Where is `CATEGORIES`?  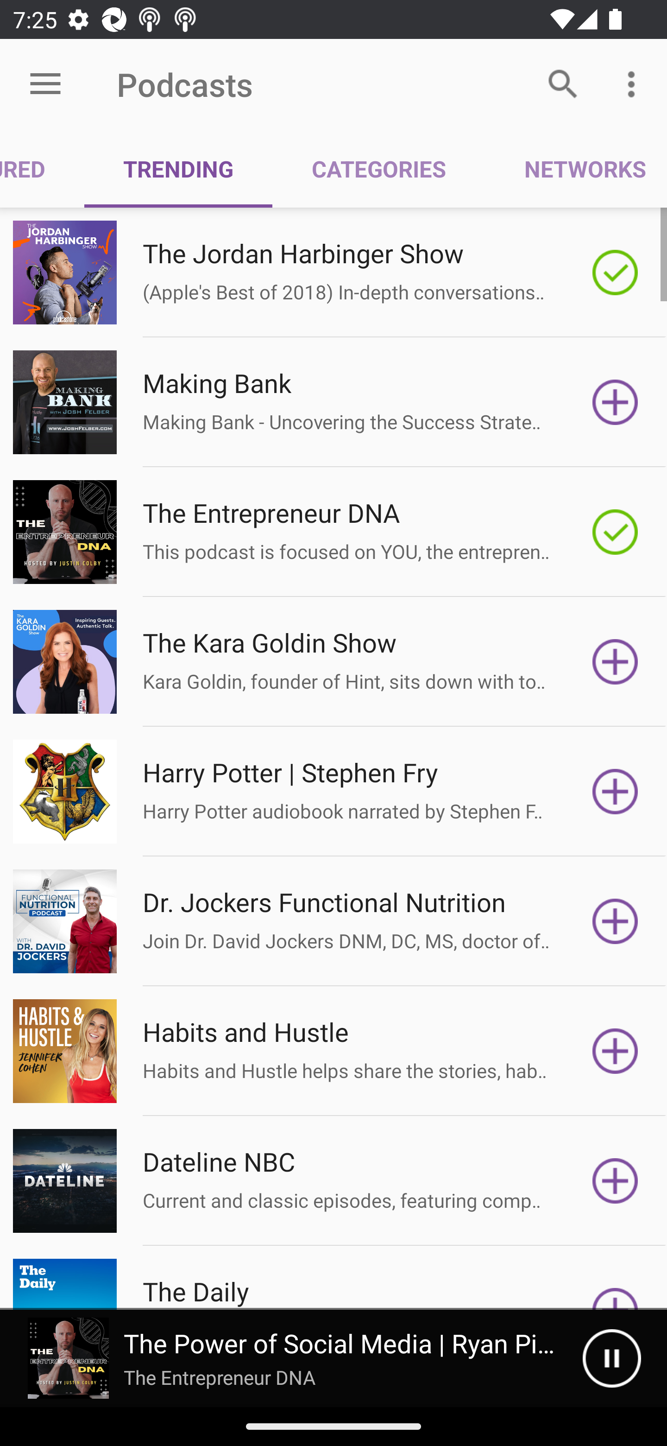
CATEGORIES is located at coordinates (378, 169).